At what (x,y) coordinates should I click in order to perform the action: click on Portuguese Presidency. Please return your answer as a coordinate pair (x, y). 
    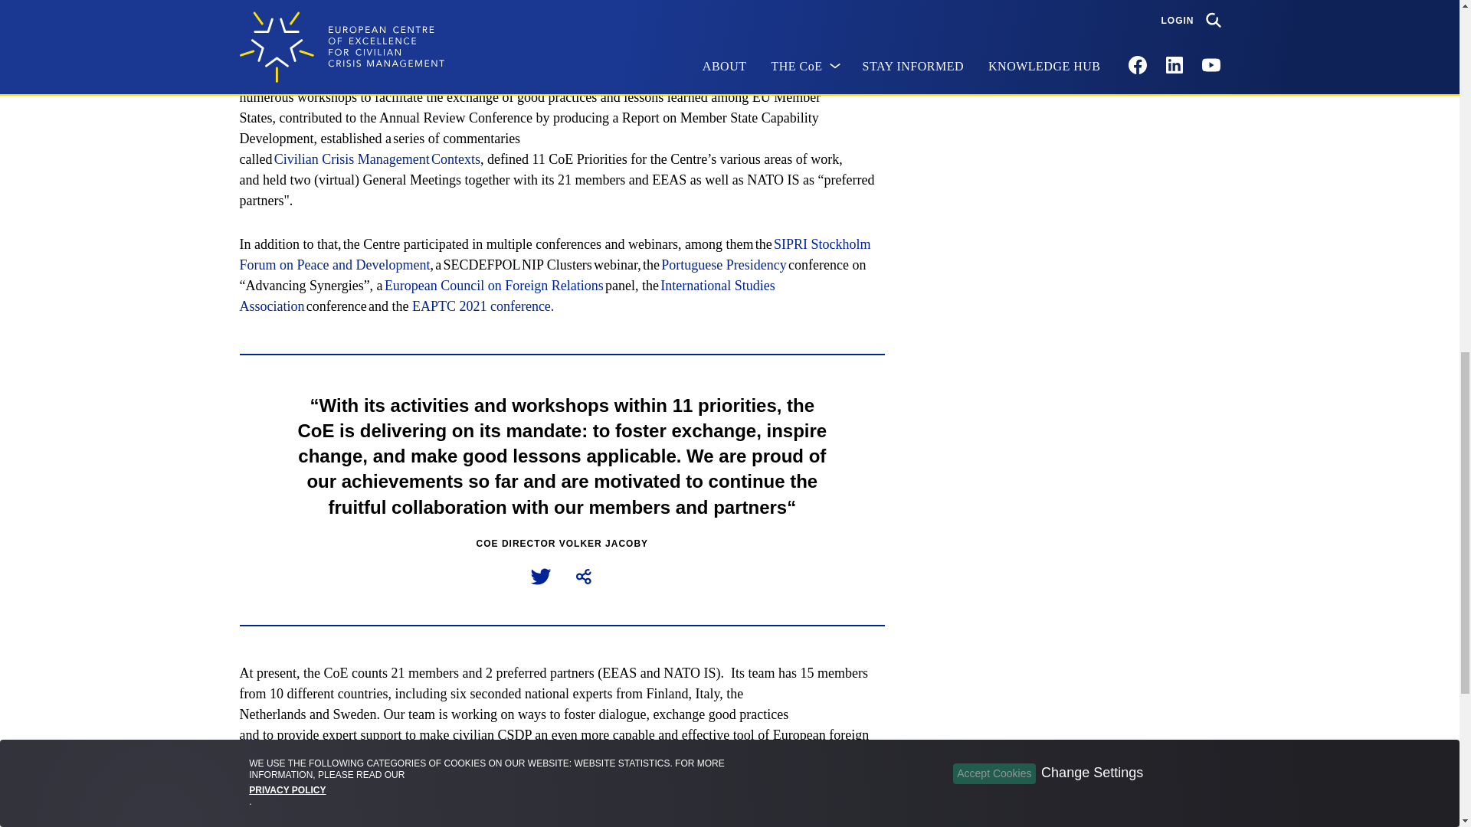
    Looking at the image, I should click on (723, 265).